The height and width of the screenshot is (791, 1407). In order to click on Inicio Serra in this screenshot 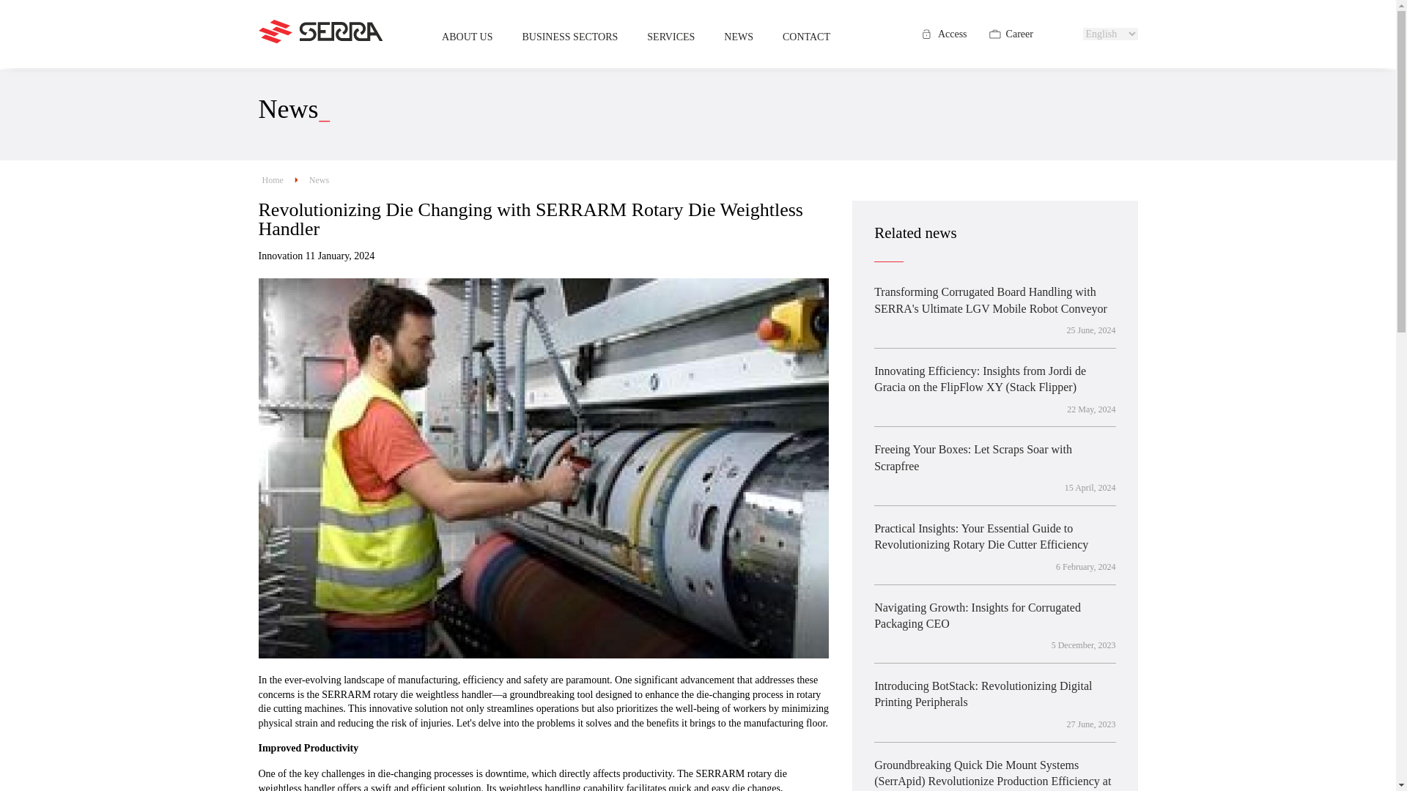, I will do `click(320, 41)`.